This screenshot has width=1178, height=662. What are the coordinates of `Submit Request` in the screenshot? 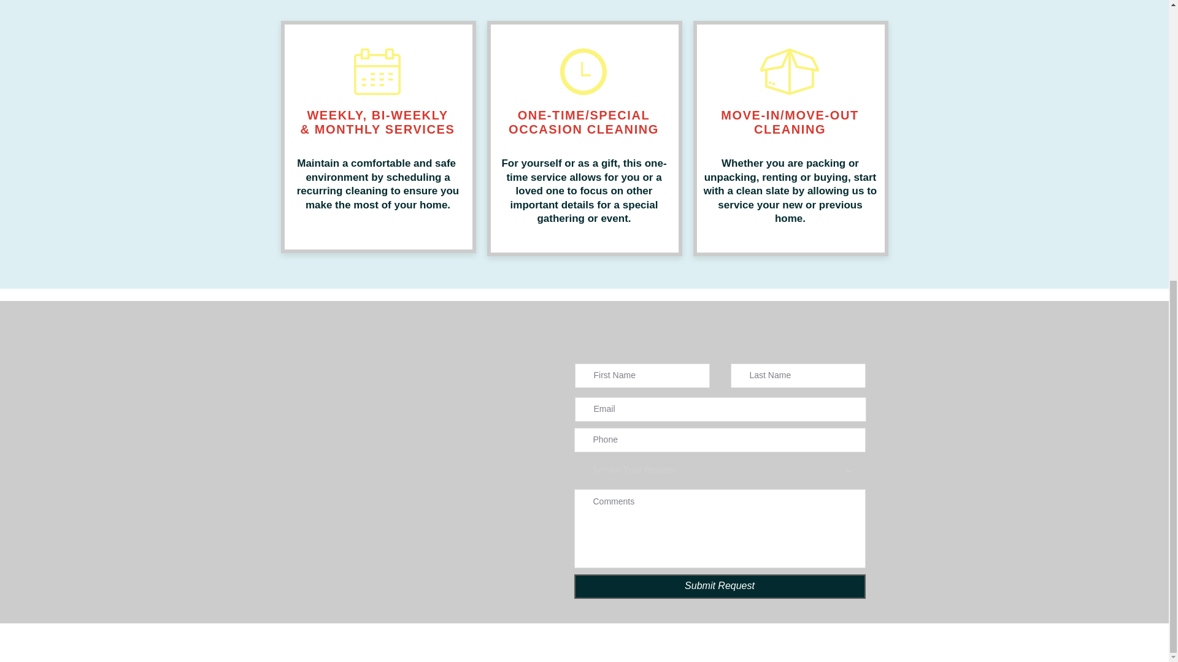 It's located at (720, 586).